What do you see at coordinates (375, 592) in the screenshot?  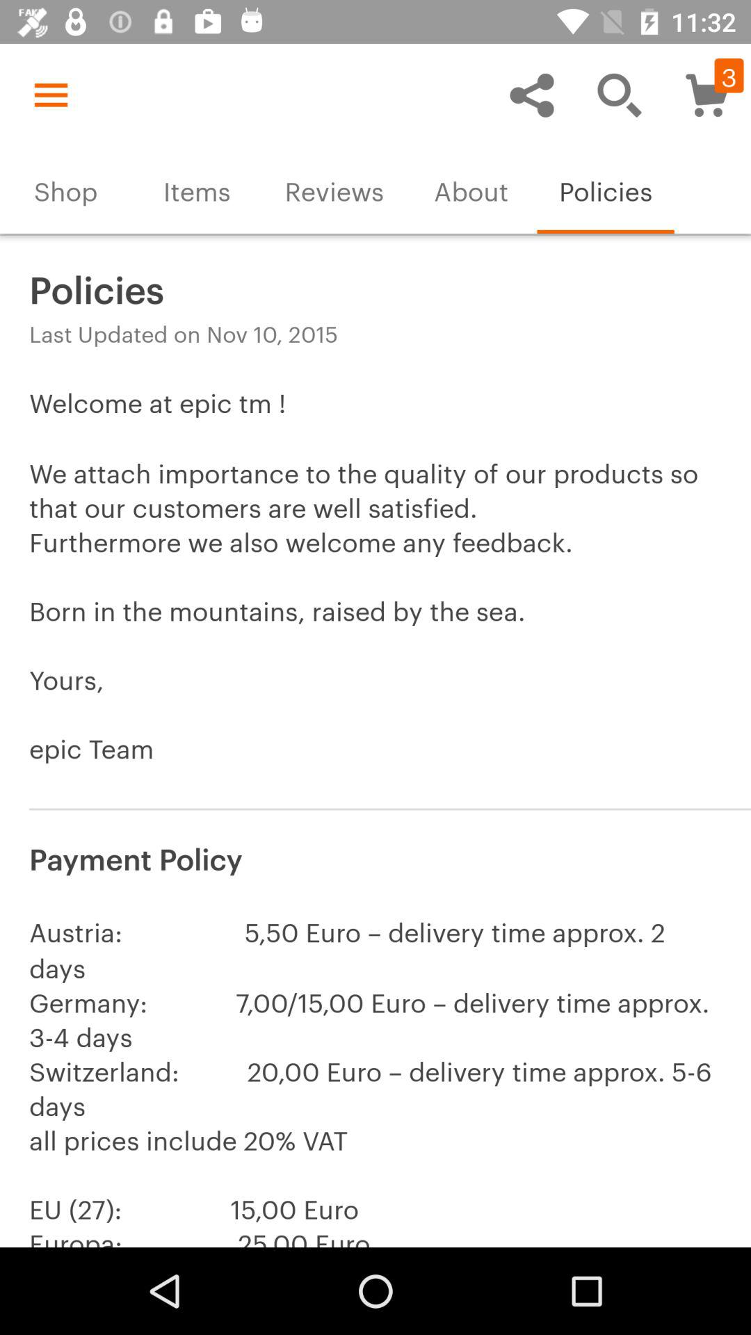 I see `launch item above payment policy icon` at bounding box center [375, 592].